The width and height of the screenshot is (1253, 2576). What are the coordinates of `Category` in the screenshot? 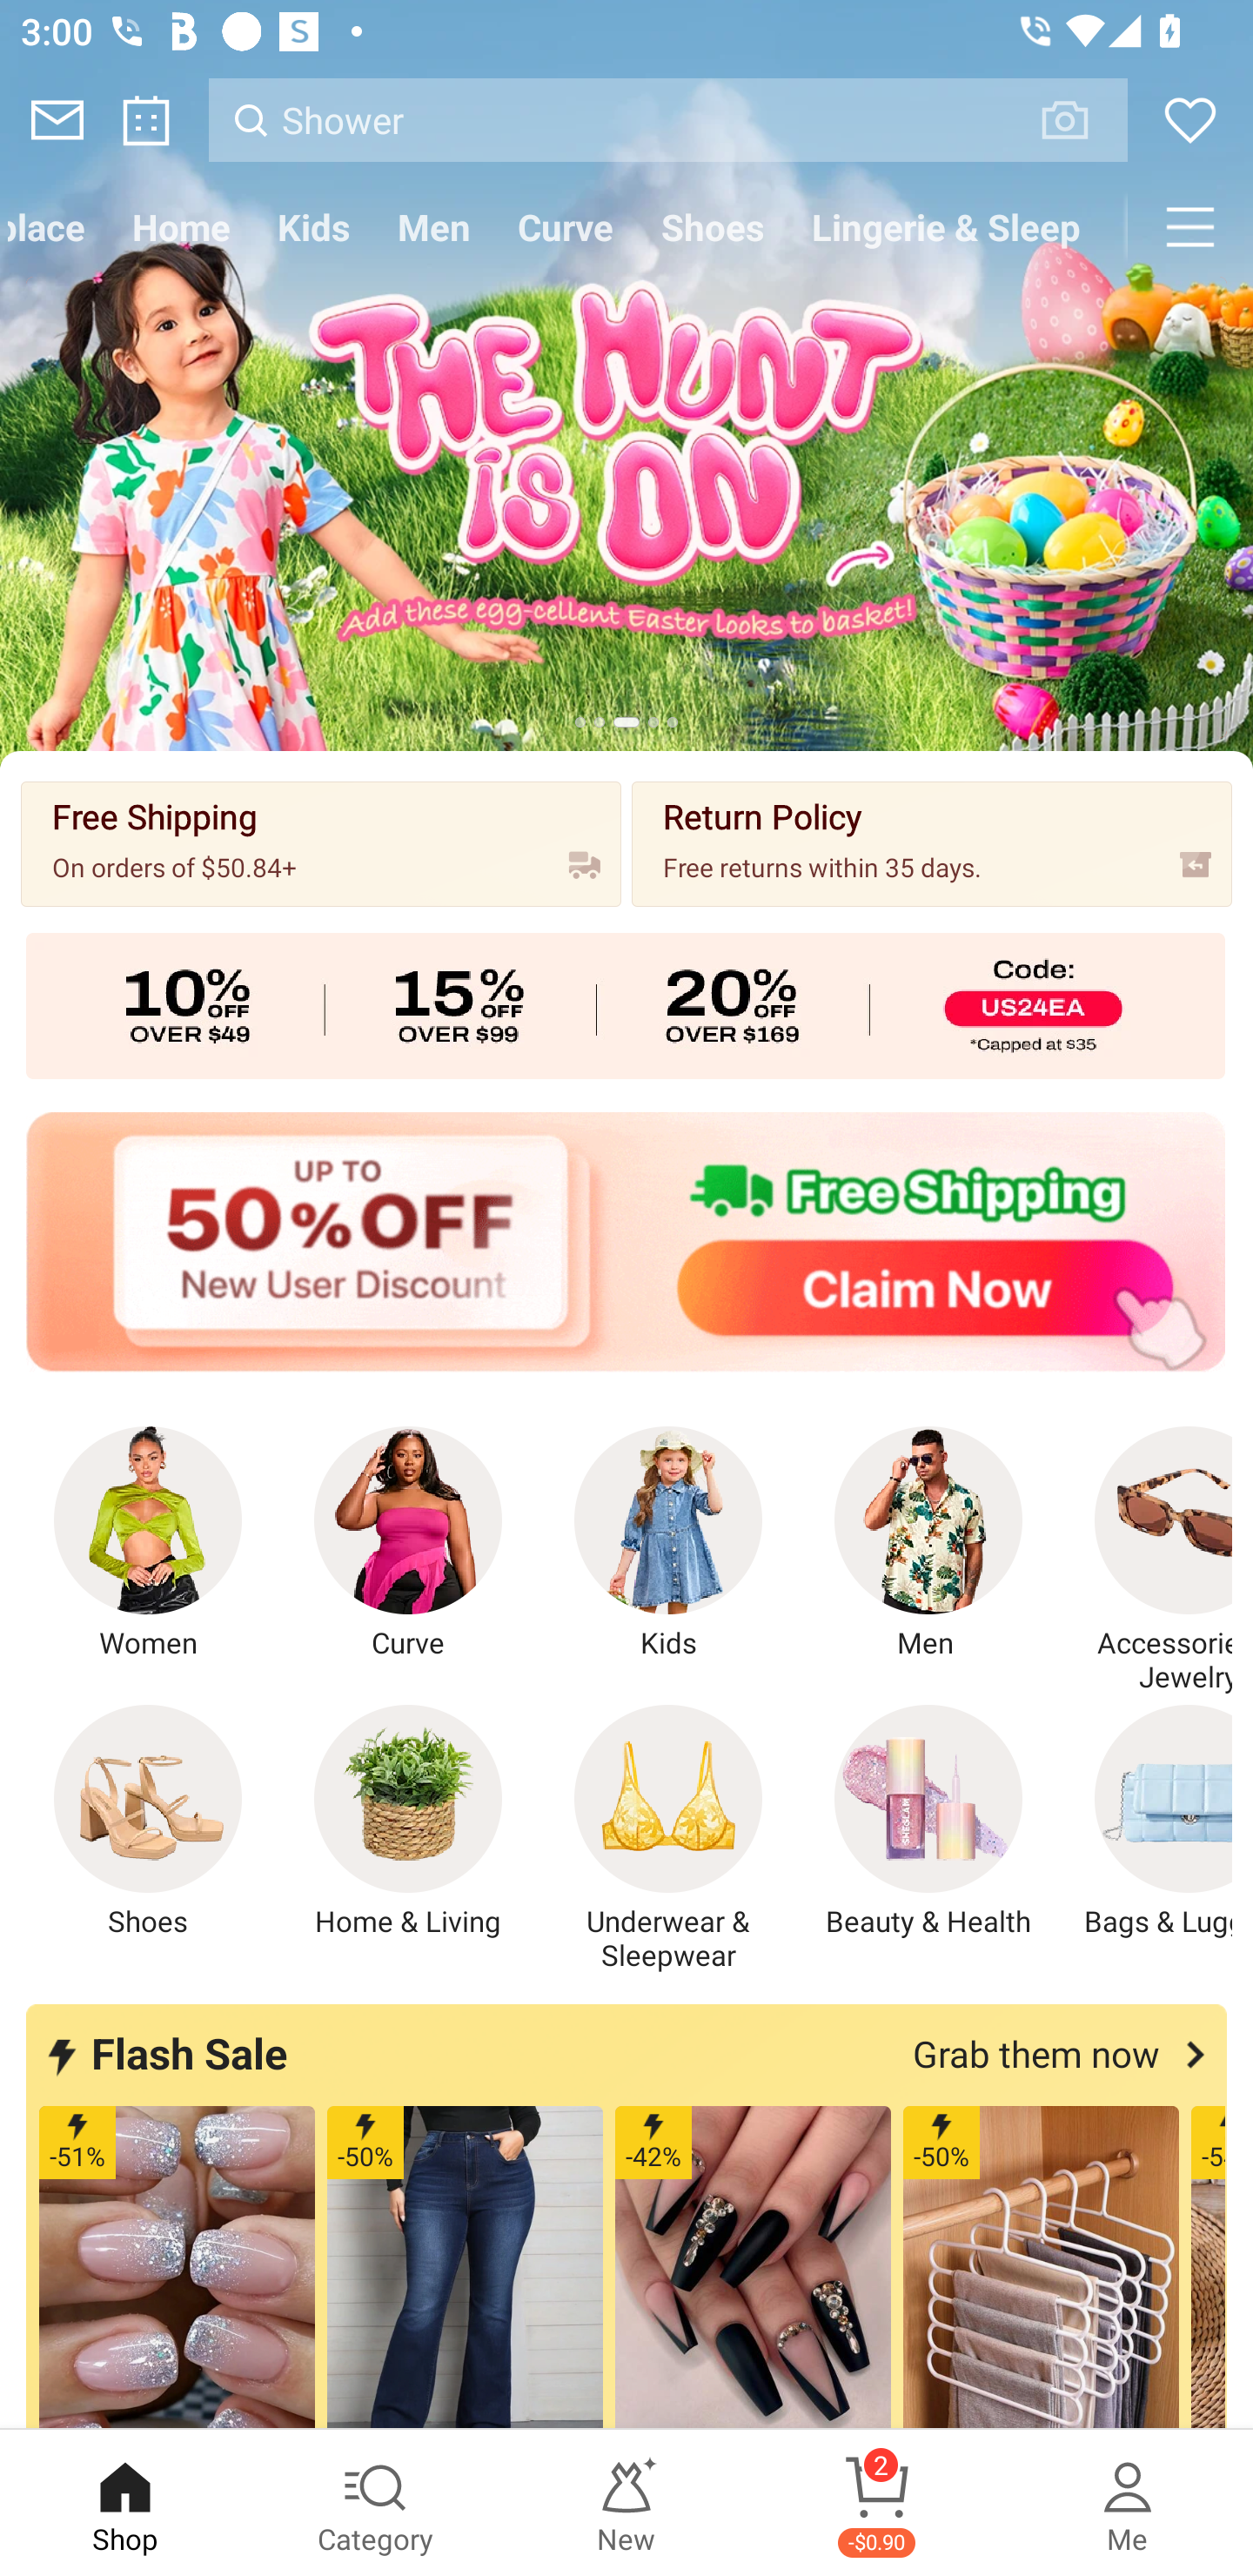 It's located at (376, 2503).